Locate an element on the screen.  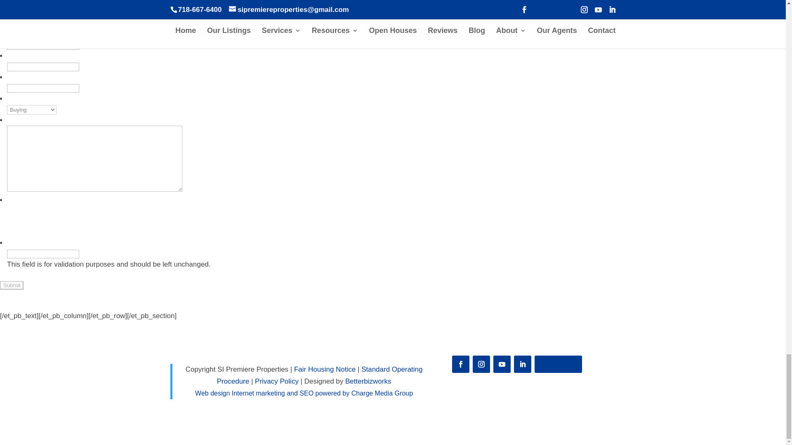
Follow on Facebook is located at coordinates (461, 364).